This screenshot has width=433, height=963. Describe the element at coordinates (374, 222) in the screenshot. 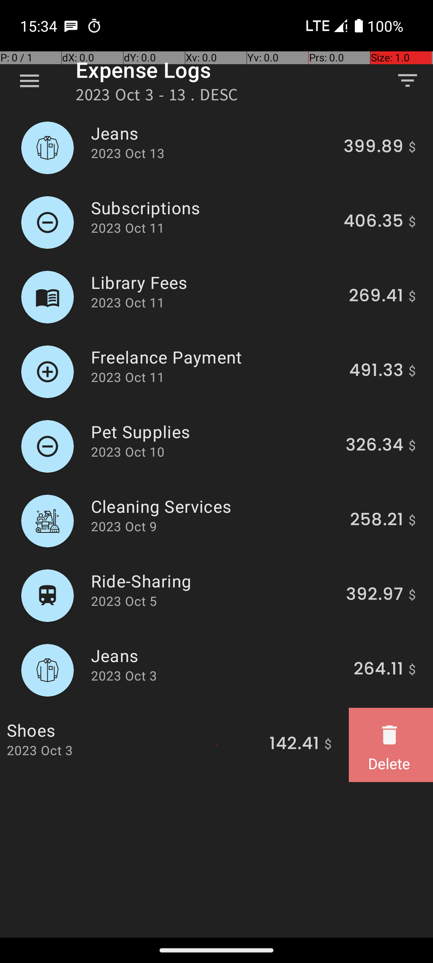

I see `406.35` at that location.